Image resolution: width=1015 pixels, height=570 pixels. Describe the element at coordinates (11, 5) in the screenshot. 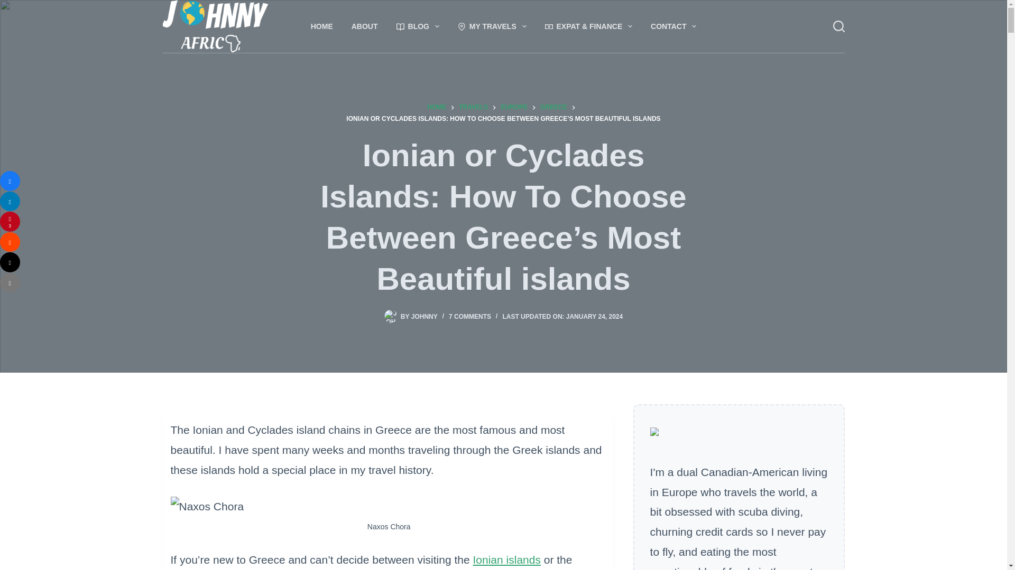

I see `Skip to content` at that location.